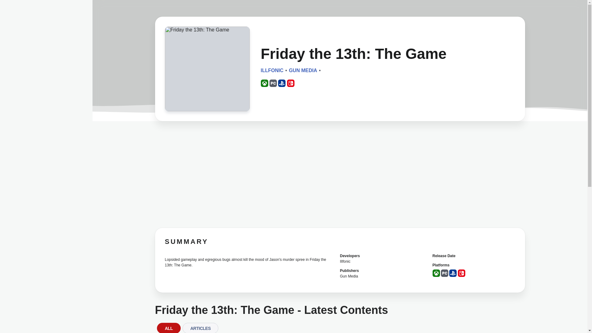 Image resolution: width=592 pixels, height=333 pixels. What do you see at coordinates (273, 83) in the screenshot?
I see `PC` at bounding box center [273, 83].